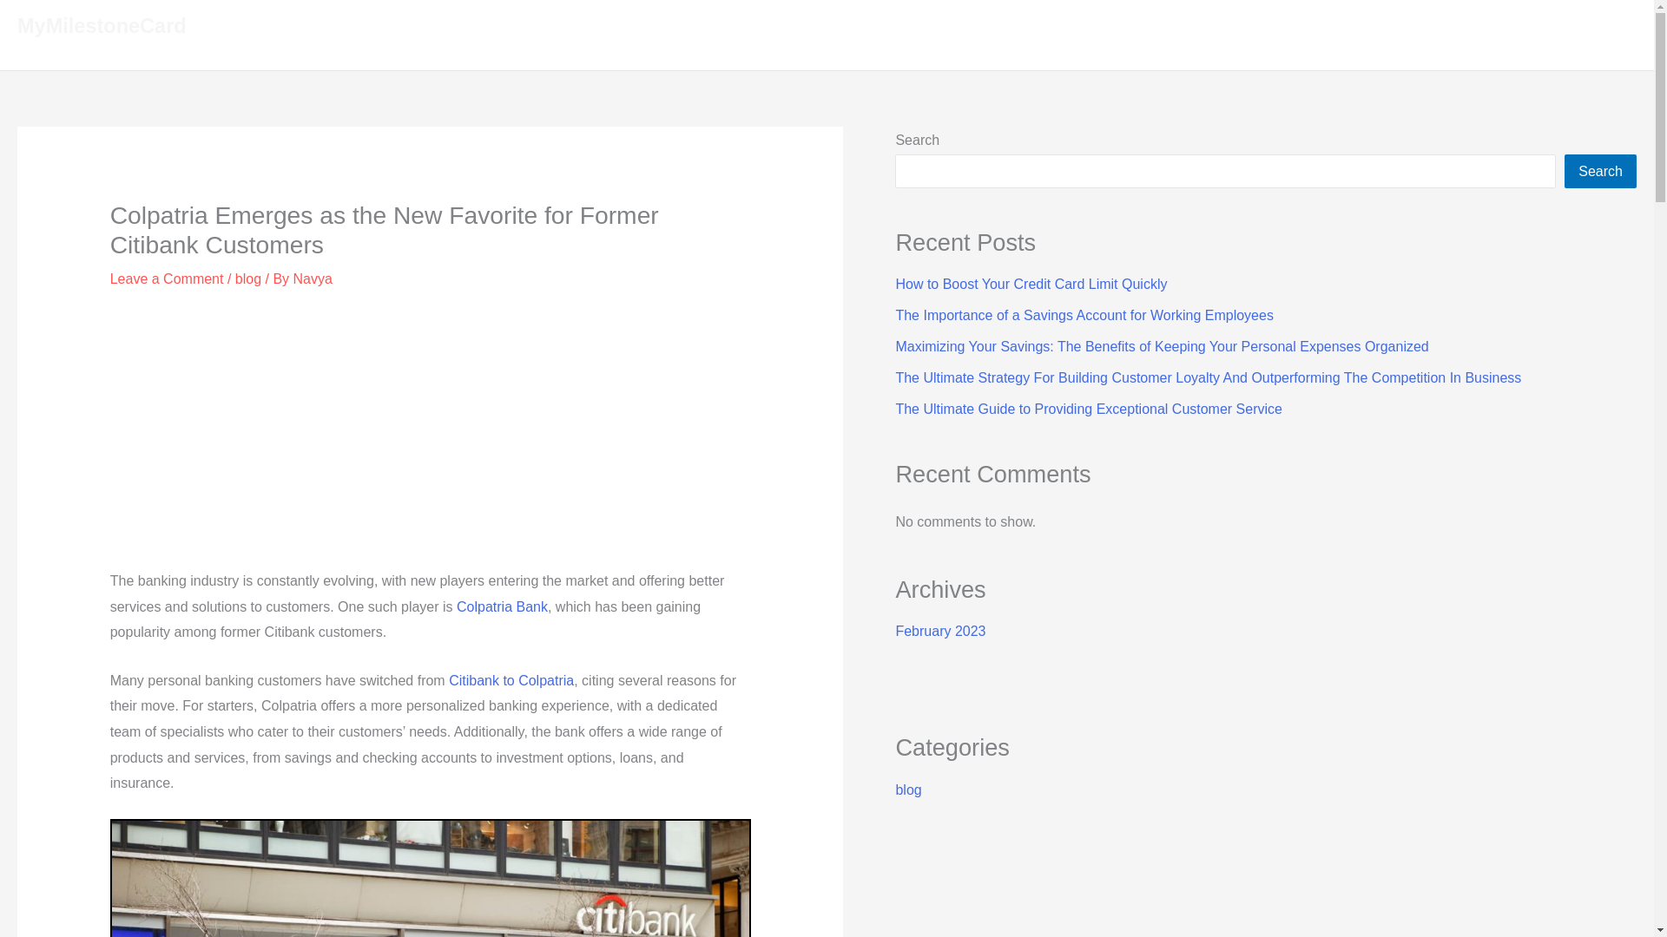  I want to click on Citibank to Colpatria, so click(511, 680).